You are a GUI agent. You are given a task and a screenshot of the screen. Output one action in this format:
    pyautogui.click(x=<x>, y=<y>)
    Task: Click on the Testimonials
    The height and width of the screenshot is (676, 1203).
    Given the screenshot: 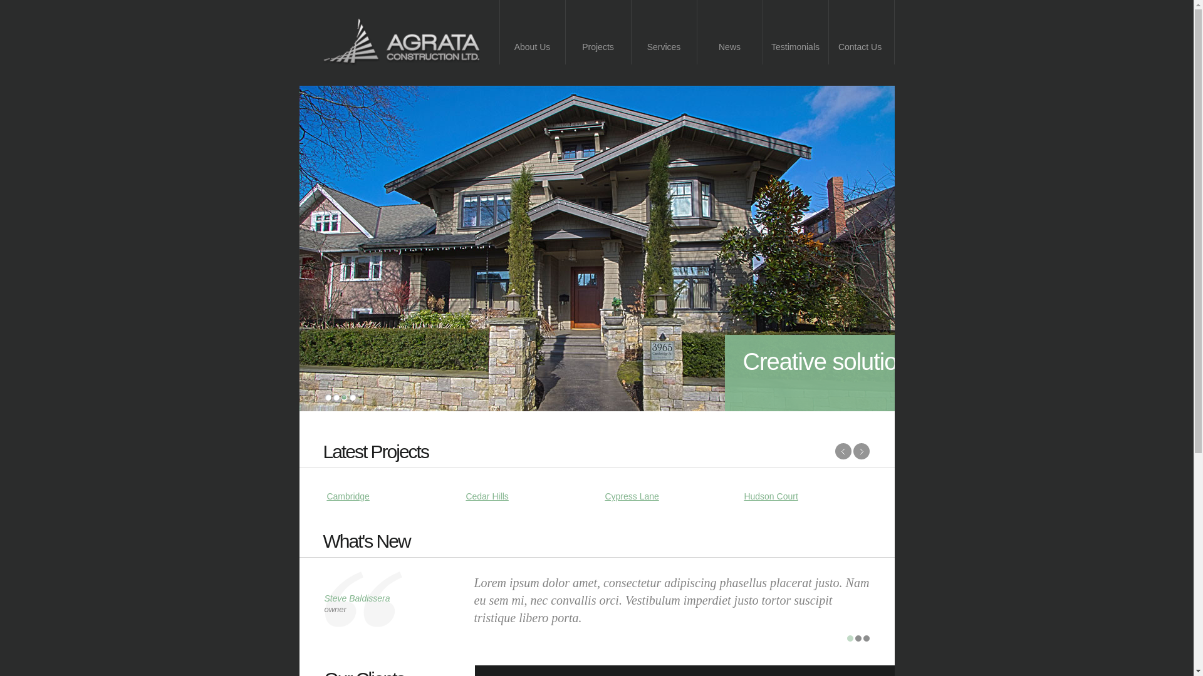 What is the action you would take?
    pyautogui.click(x=796, y=33)
    